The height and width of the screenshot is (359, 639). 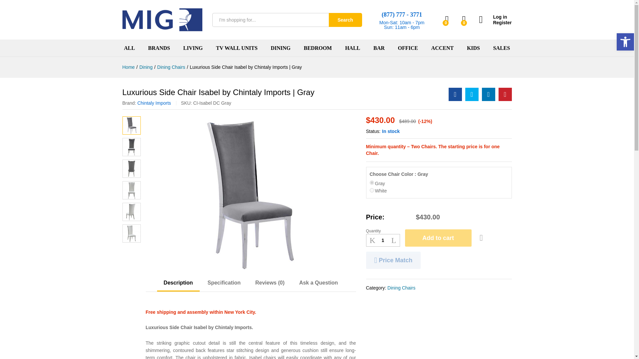 I want to click on BRANDS, so click(x=159, y=48).